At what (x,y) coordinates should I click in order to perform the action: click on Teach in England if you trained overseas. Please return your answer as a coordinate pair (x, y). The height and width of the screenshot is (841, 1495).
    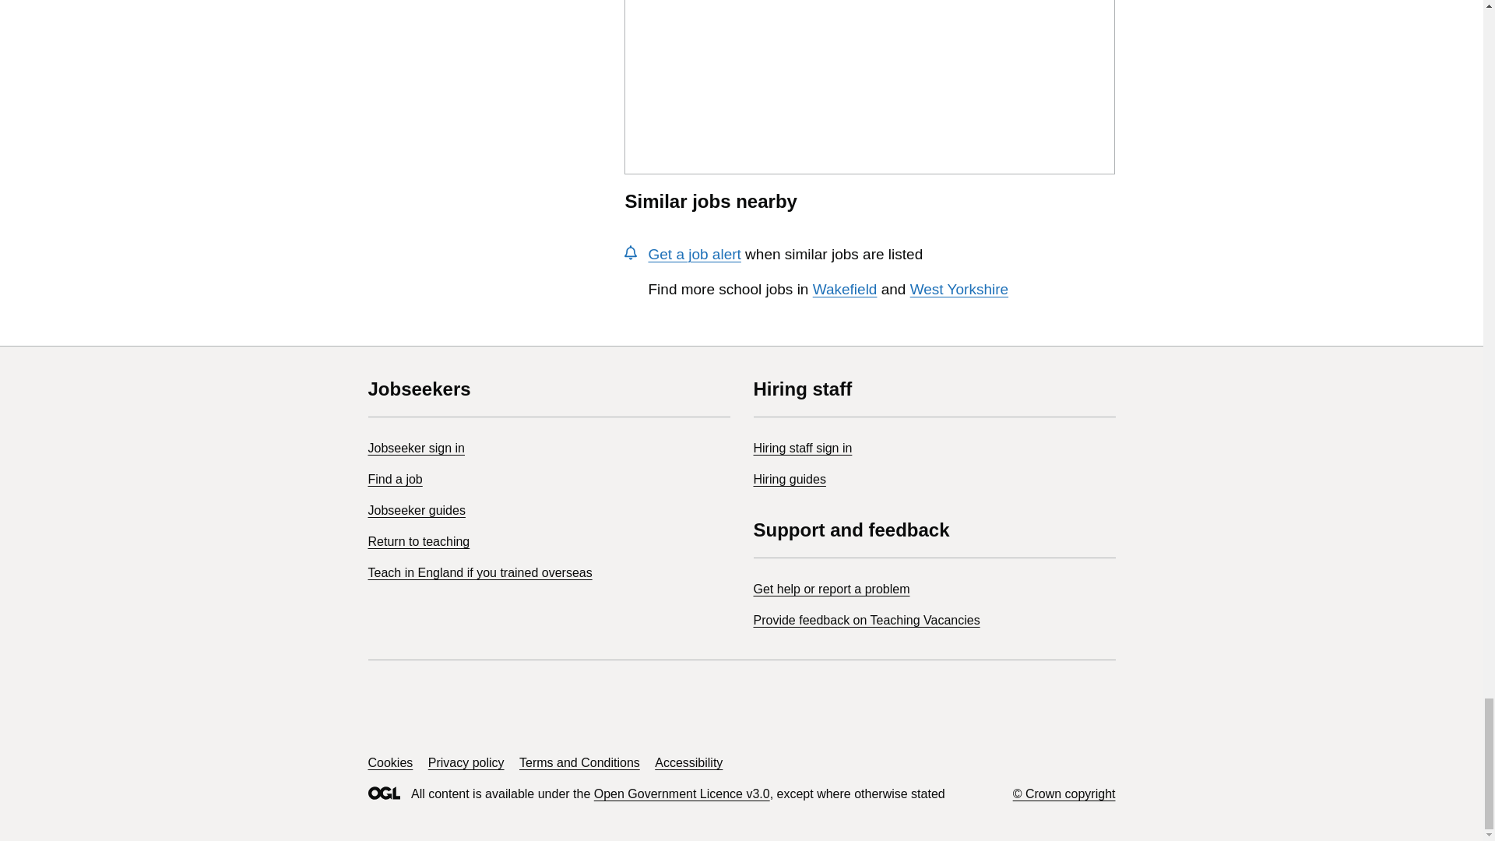
    Looking at the image, I should click on (480, 572).